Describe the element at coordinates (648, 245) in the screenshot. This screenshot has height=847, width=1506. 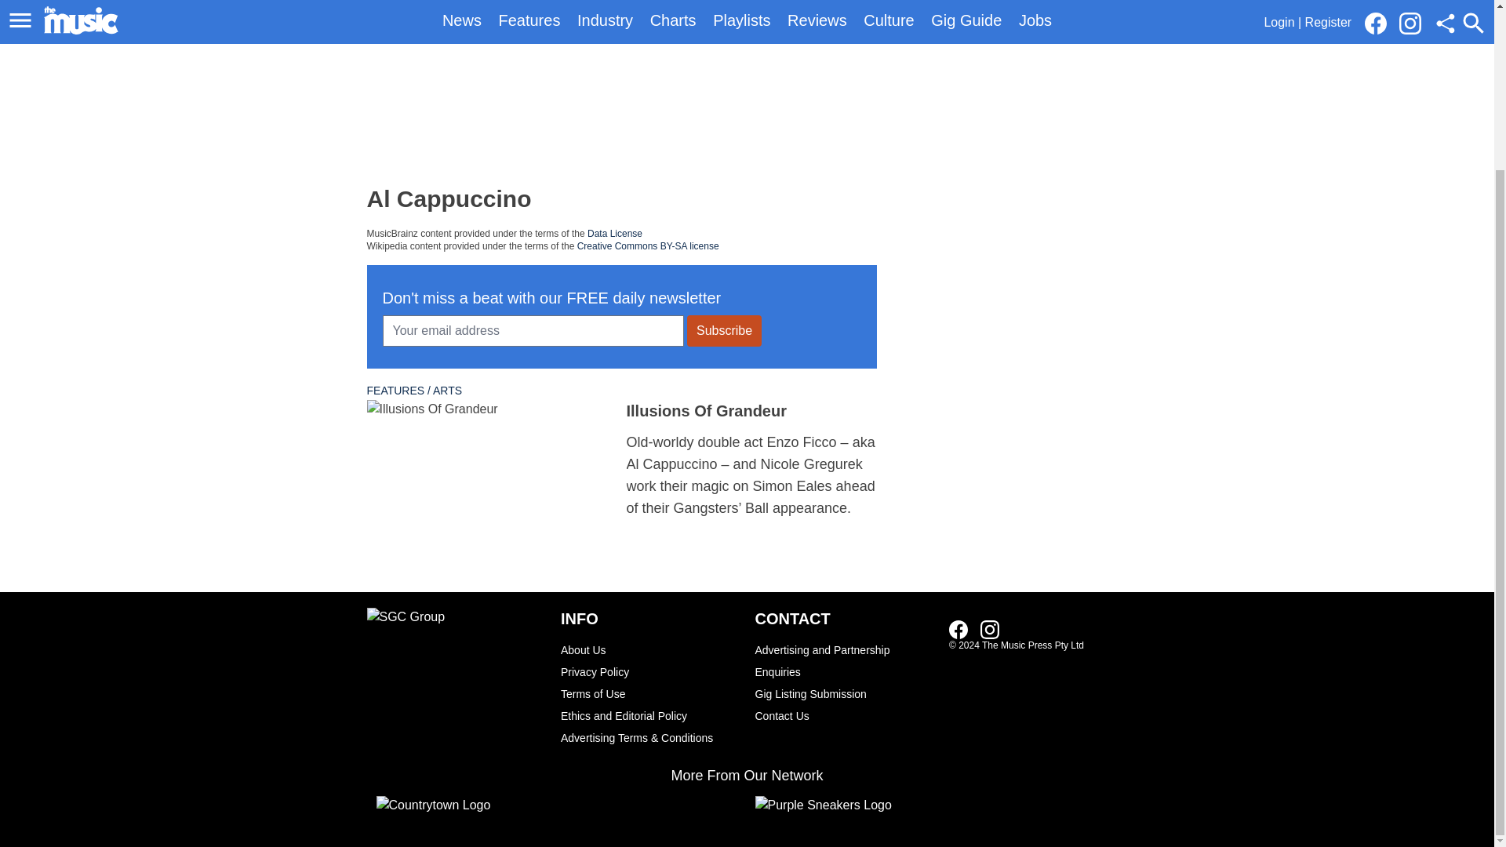
I see `Creative Commons BY-SA license` at that location.